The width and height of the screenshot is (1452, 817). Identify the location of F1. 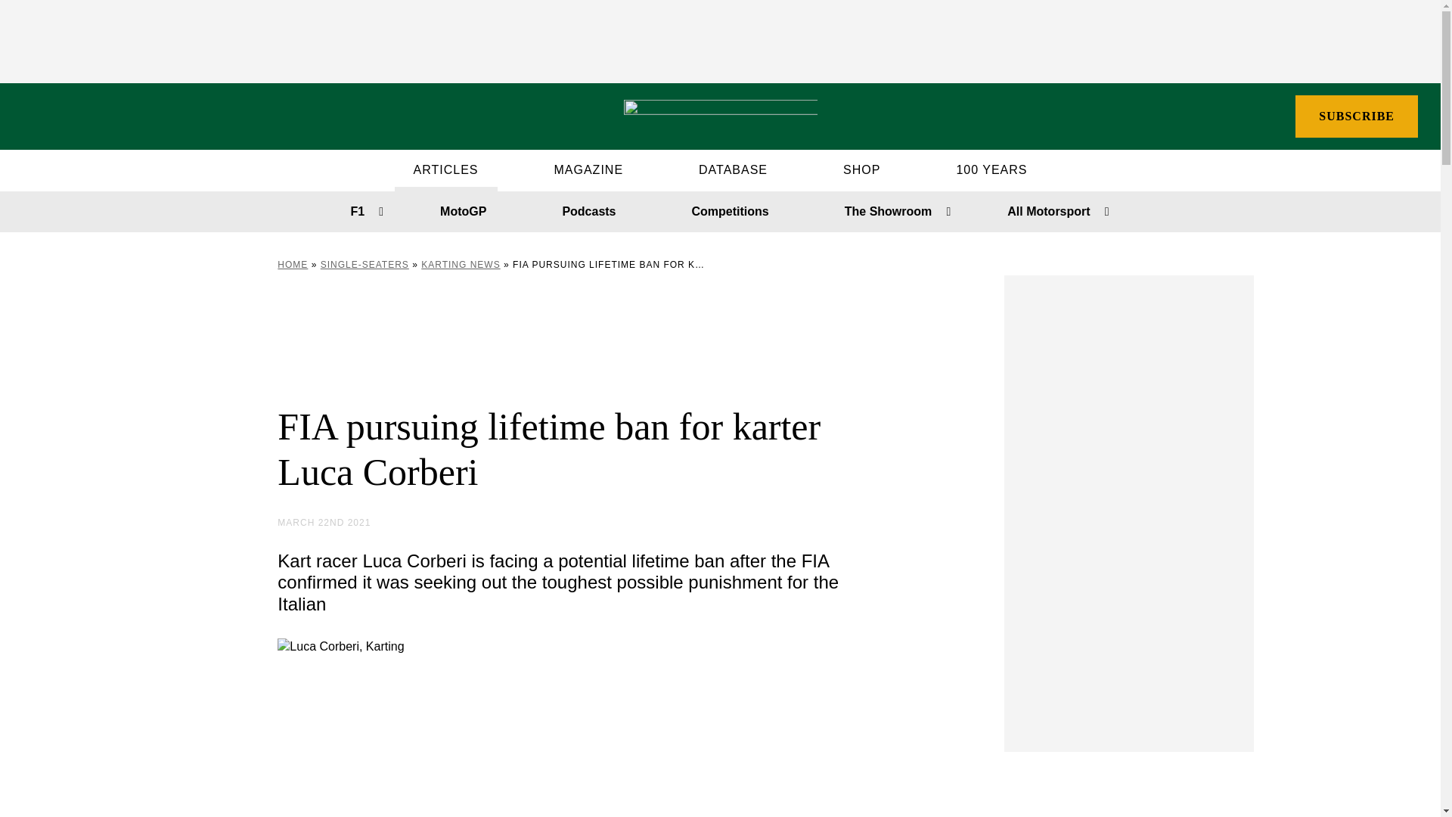
(357, 211).